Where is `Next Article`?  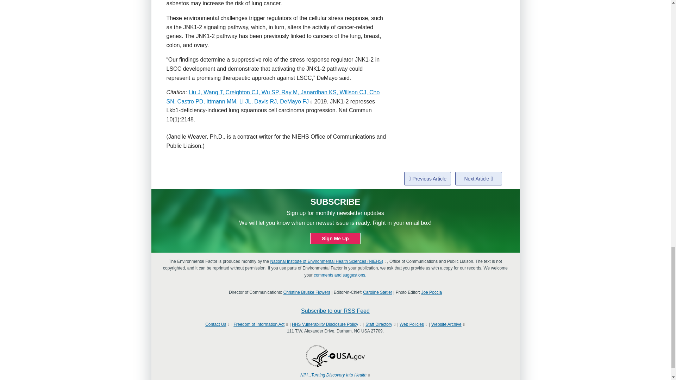 Next Article is located at coordinates (478, 179).